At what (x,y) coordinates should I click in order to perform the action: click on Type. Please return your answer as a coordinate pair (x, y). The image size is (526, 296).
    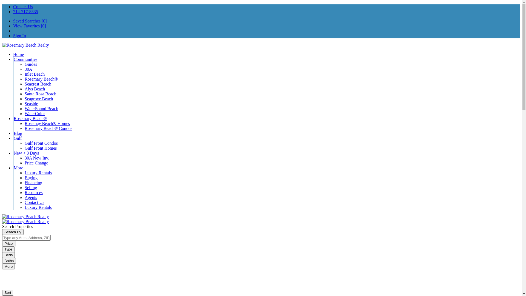
    Looking at the image, I should click on (8, 249).